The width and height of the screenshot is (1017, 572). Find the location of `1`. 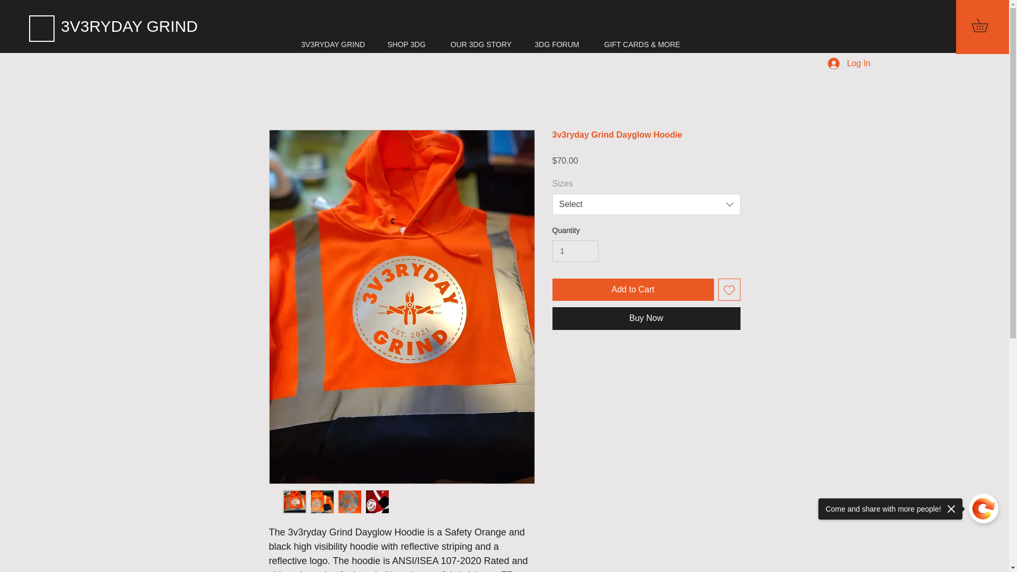

1 is located at coordinates (575, 251).